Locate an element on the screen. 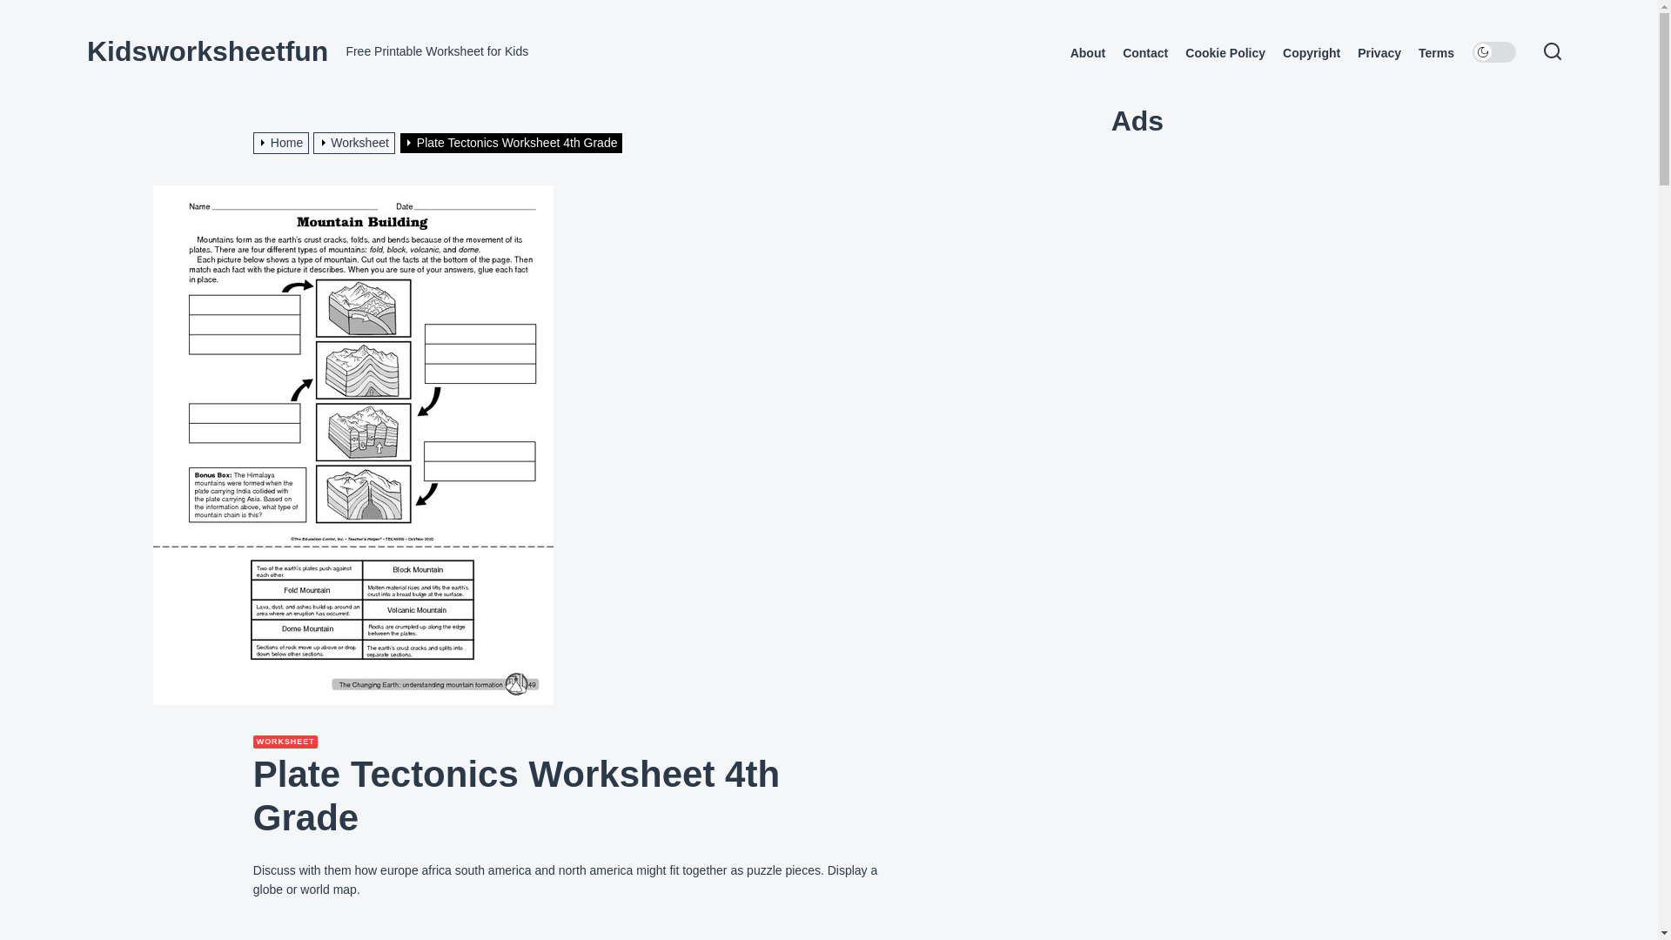  Copyright is located at coordinates (1311, 53).